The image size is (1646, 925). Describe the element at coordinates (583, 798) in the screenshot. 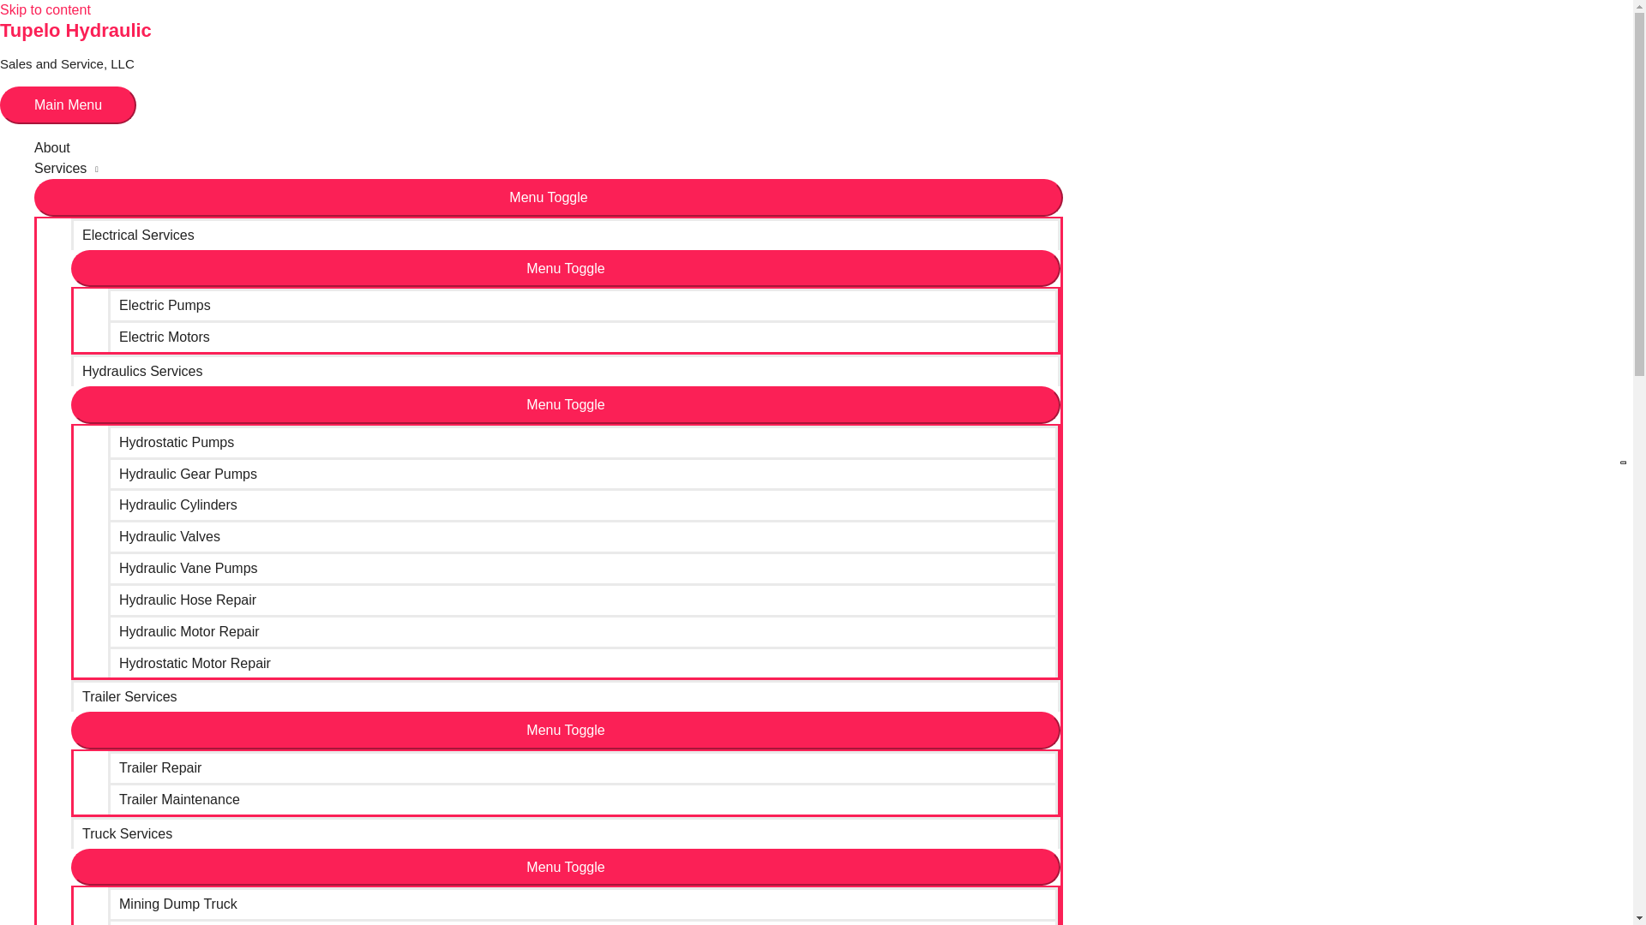

I see `Trailer Maintenance` at that location.